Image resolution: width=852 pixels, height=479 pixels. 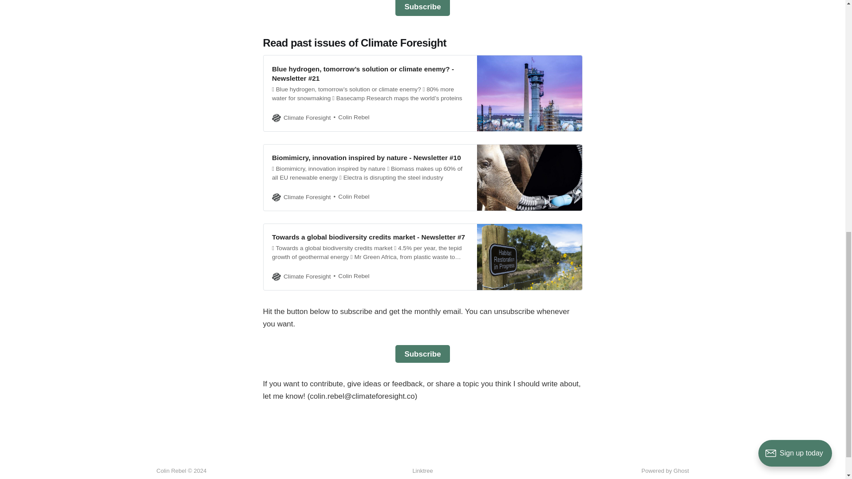 What do you see at coordinates (422, 8) in the screenshot?
I see `Subscribe` at bounding box center [422, 8].